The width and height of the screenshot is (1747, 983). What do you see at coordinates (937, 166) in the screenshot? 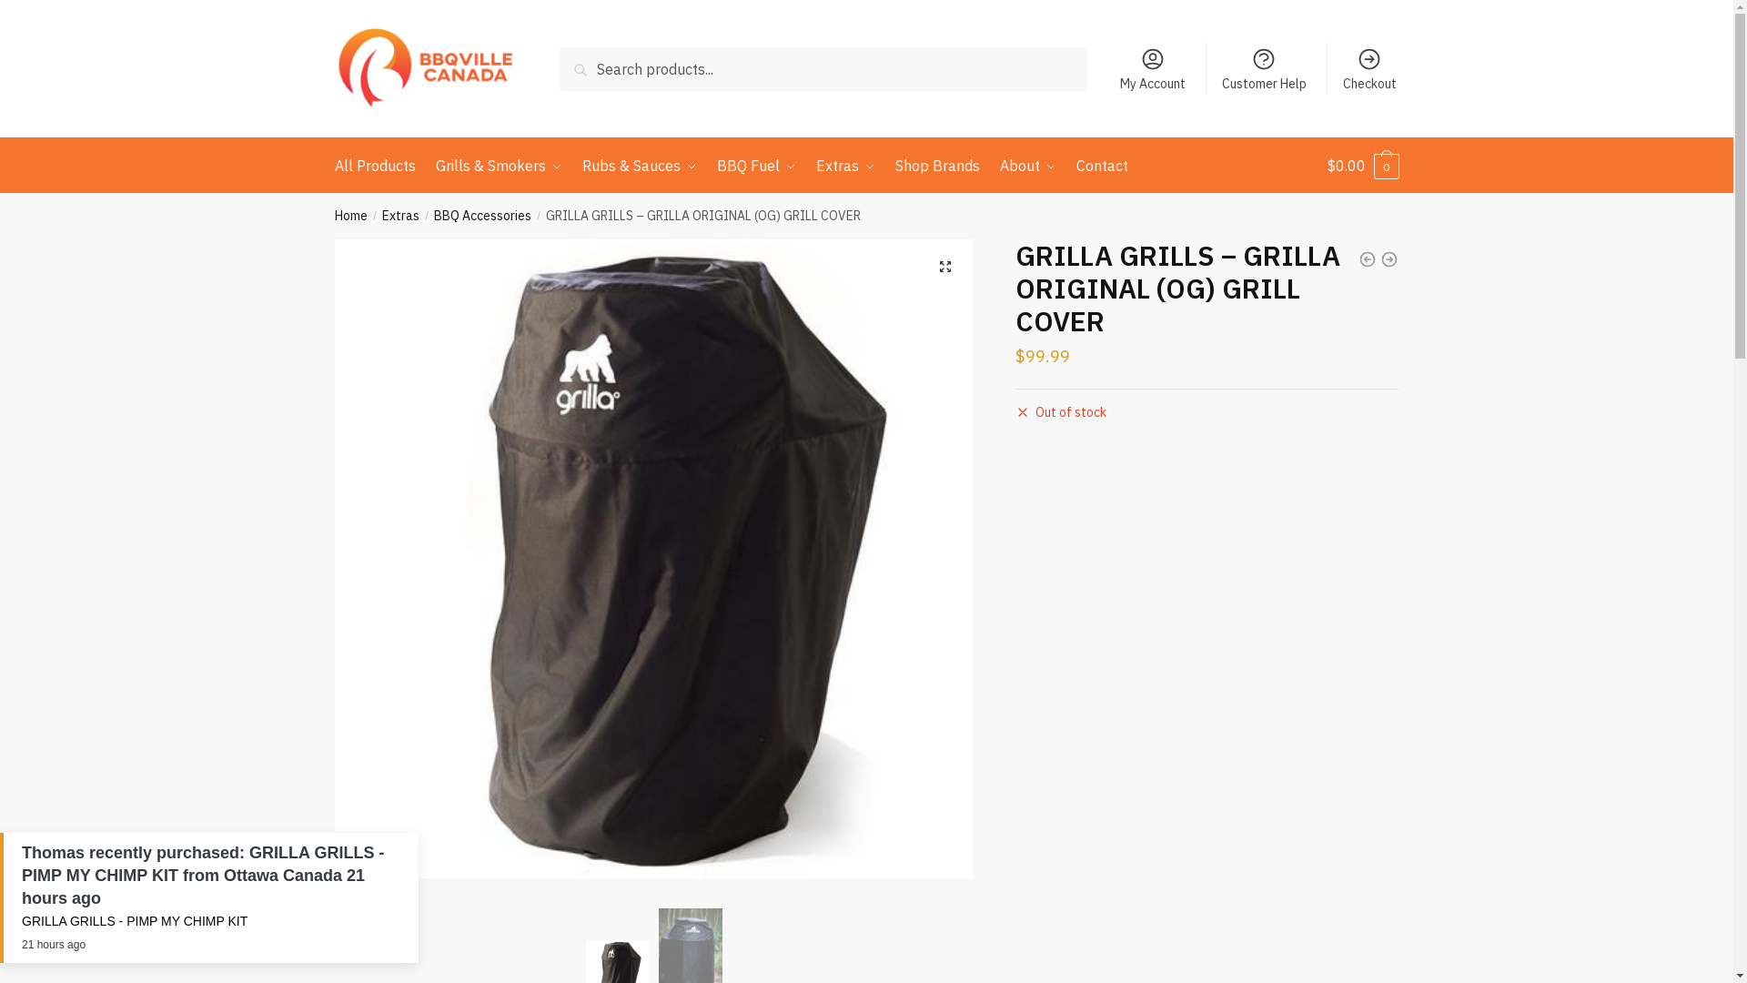
I see `Shop Brands` at bounding box center [937, 166].